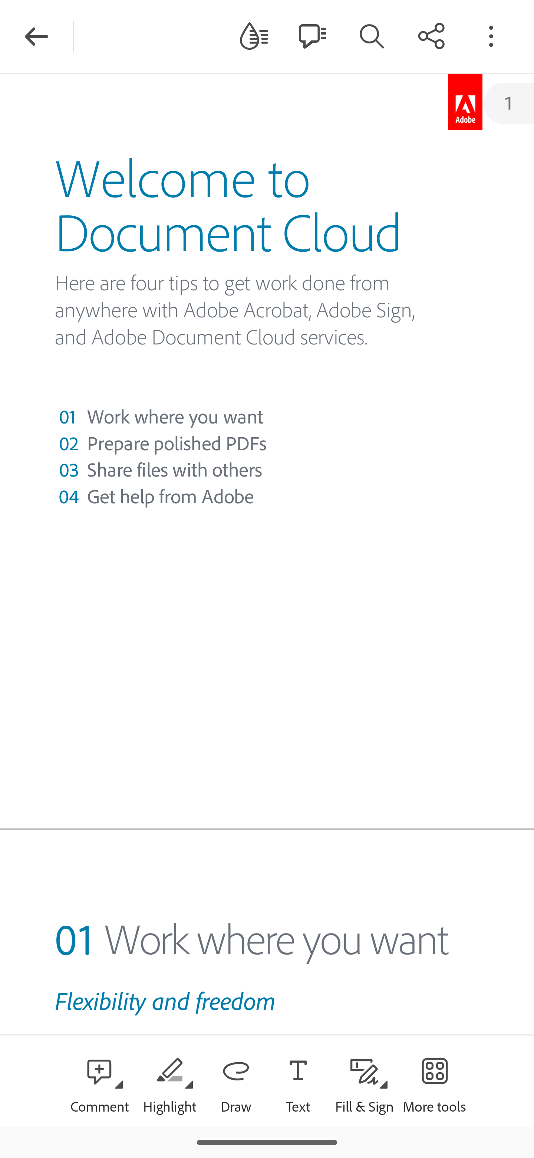 Image resolution: width=534 pixels, height=1158 pixels. Describe the element at coordinates (254, 36) in the screenshot. I see `Turn on Liquid Mode` at that location.